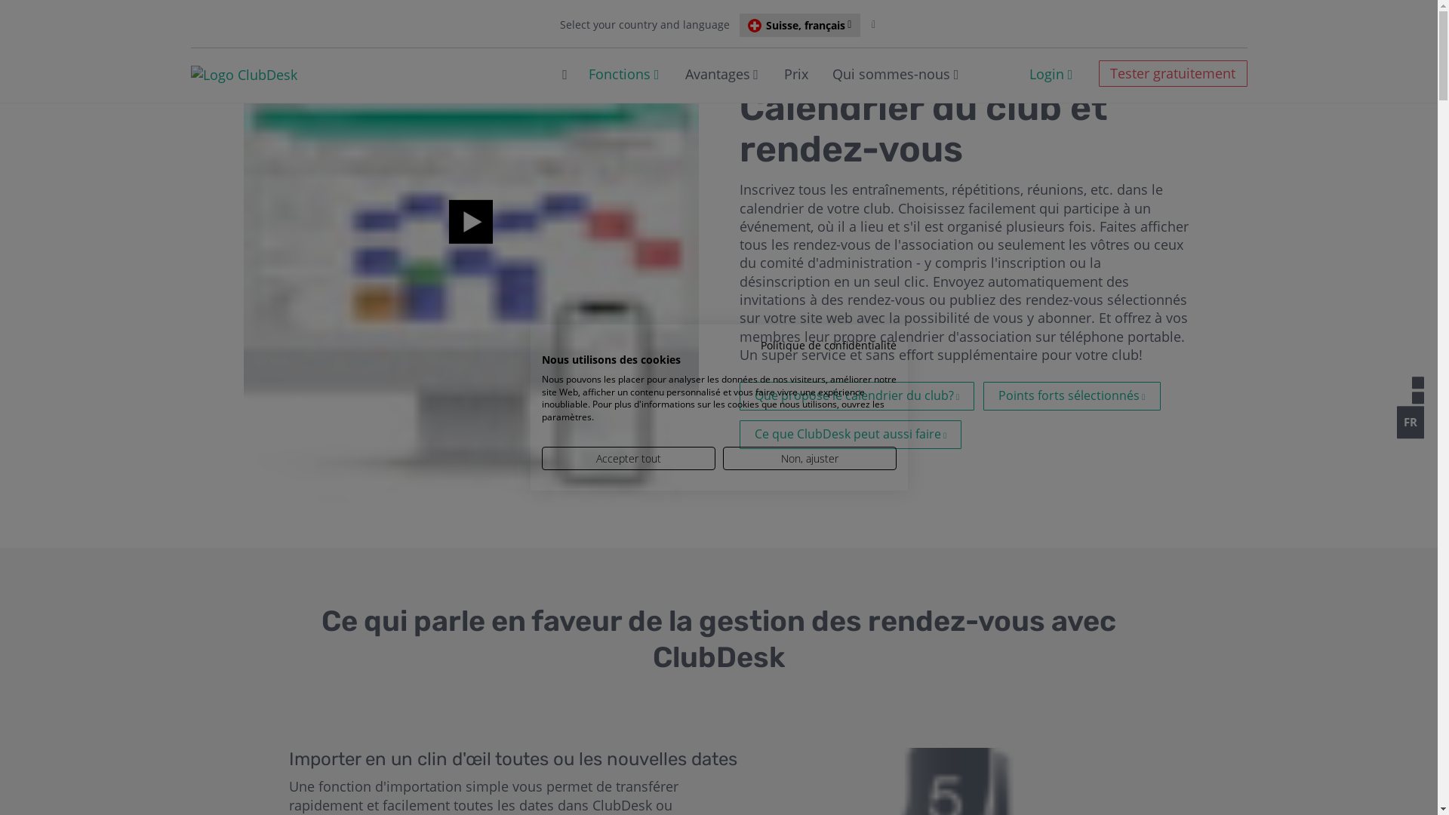  Describe the element at coordinates (233, 17) in the screenshot. I see `Fonctions` at that location.